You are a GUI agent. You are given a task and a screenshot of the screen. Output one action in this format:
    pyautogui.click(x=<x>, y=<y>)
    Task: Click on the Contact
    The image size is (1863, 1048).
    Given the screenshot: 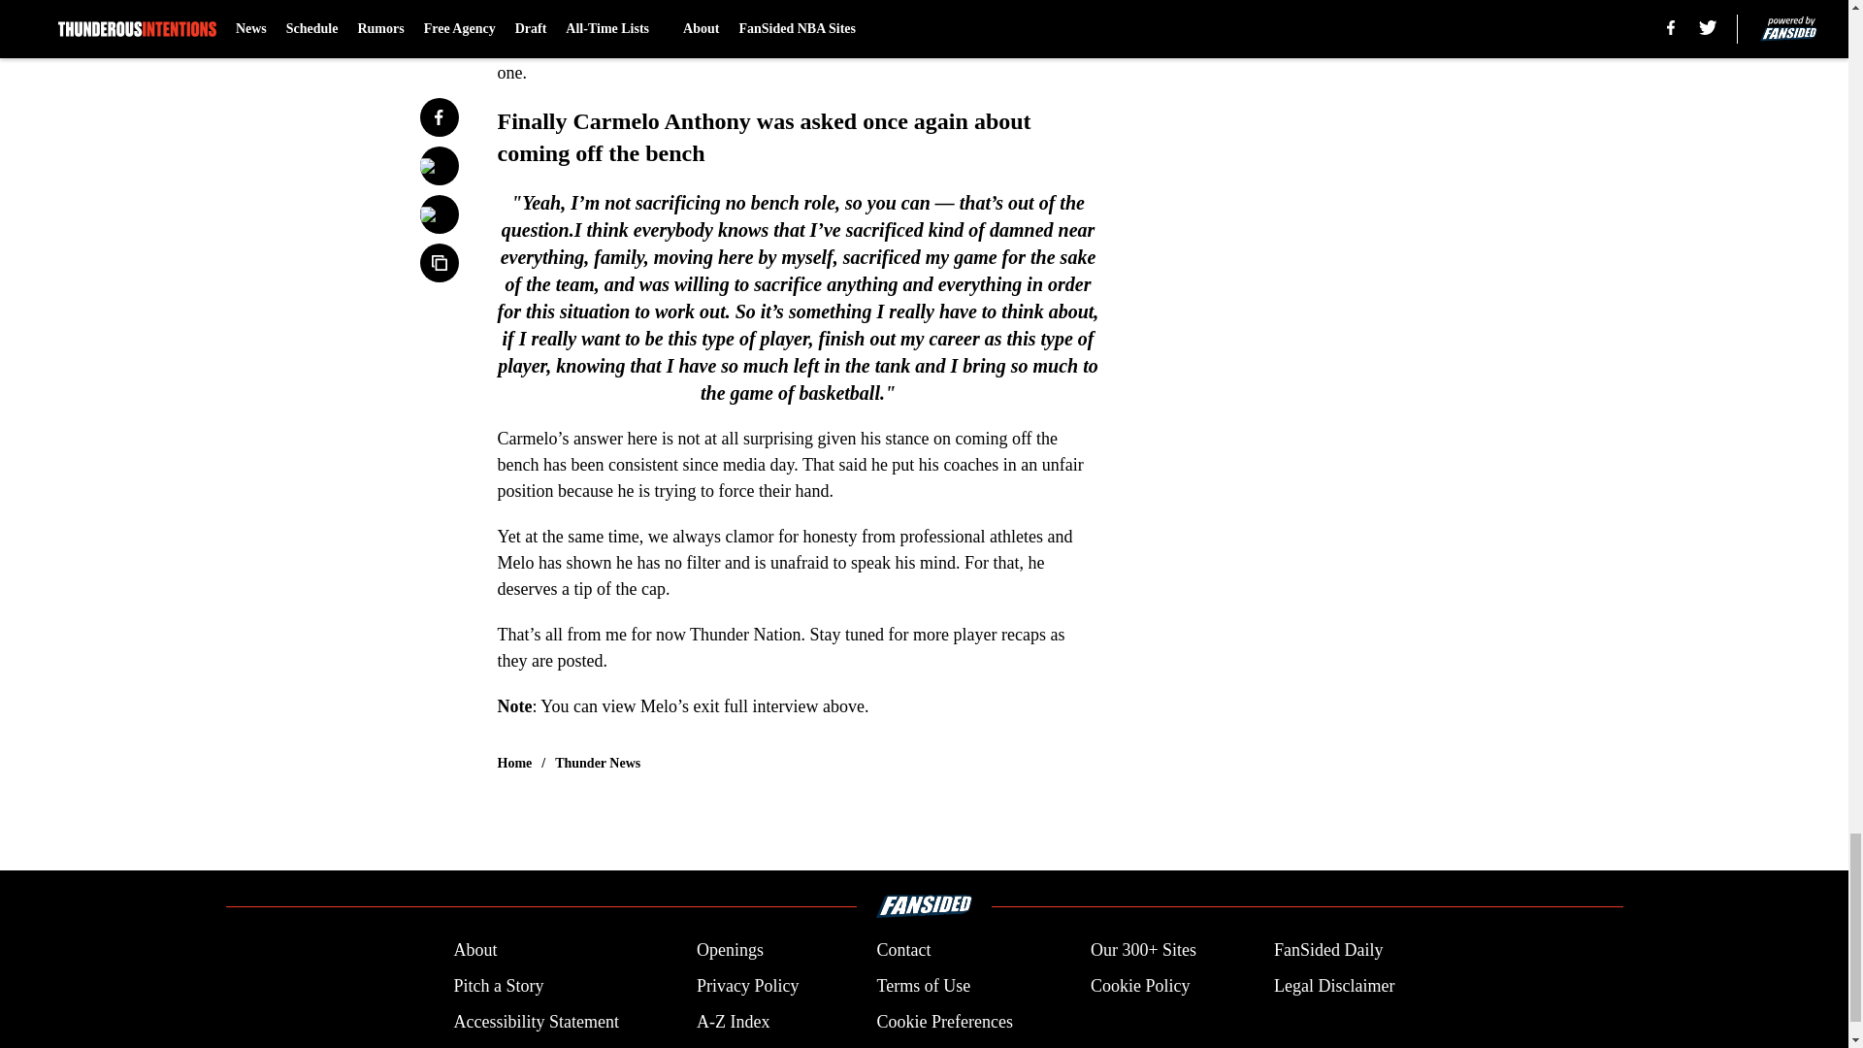 What is the action you would take?
    pyautogui.click(x=902, y=949)
    